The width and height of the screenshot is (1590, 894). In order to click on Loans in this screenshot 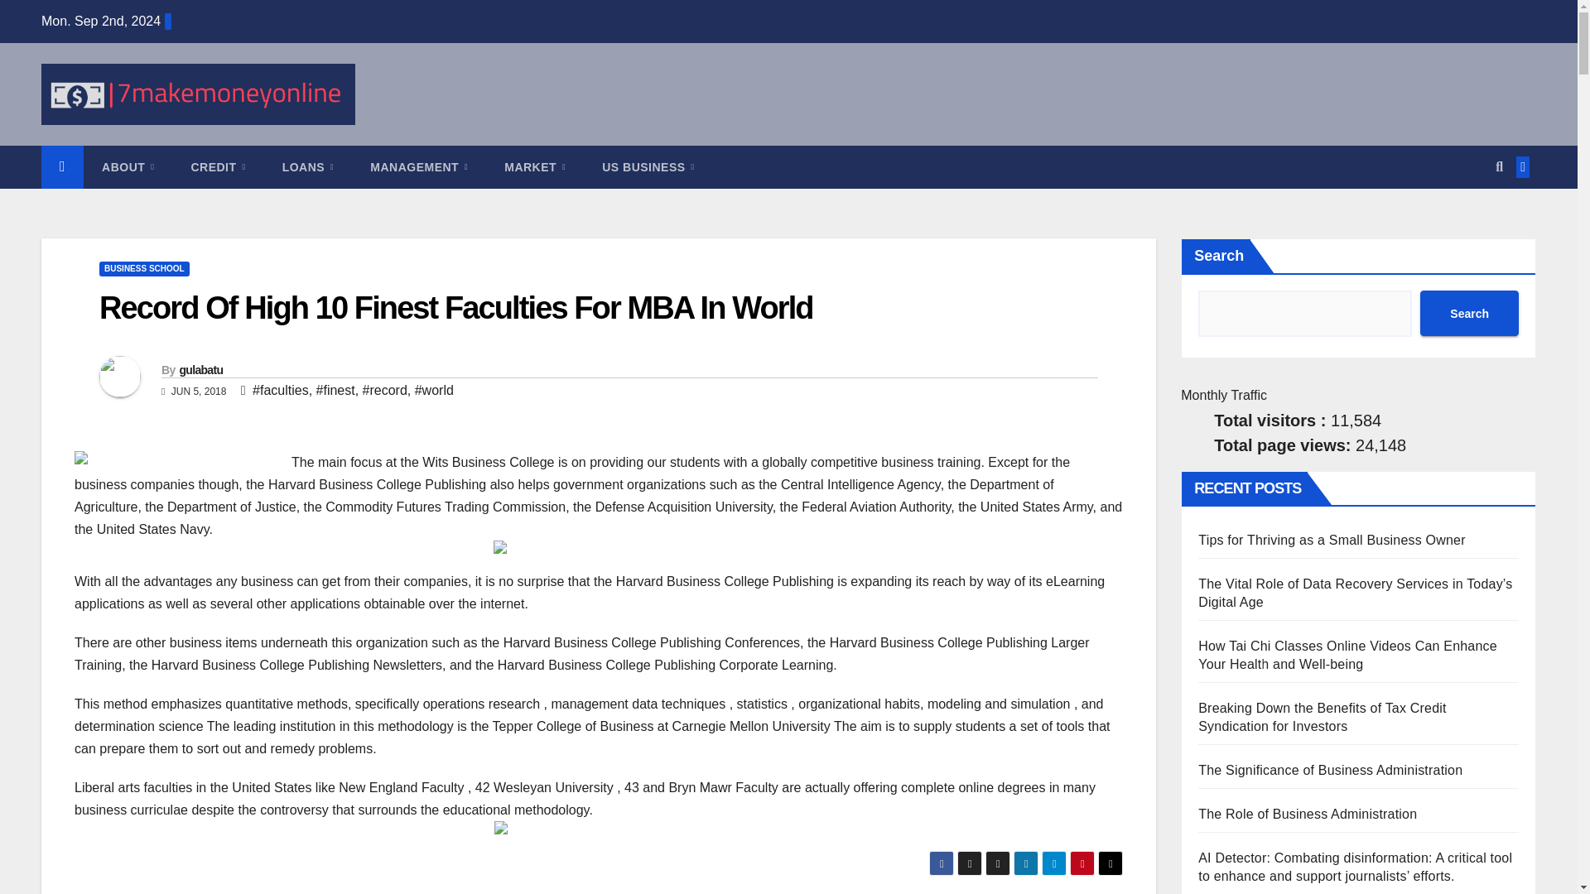, I will do `click(308, 167)`.